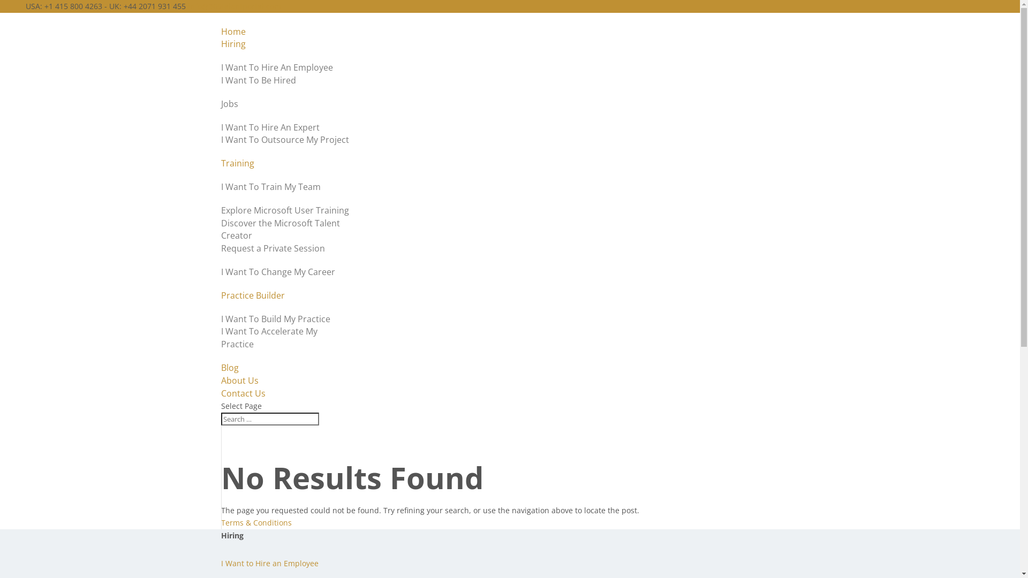 The height and width of the screenshot is (578, 1028). Describe the element at coordinates (253, 295) in the screenshot. I see `Practice Builder` at that location.